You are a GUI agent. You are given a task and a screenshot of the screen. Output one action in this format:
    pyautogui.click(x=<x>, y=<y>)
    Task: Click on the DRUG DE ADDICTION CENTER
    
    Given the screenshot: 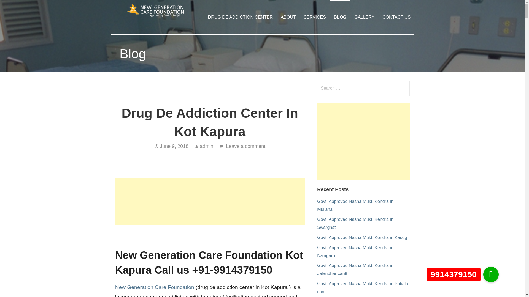 What is the action you would take?
    pyautogui.click(x=240, y=17)
    